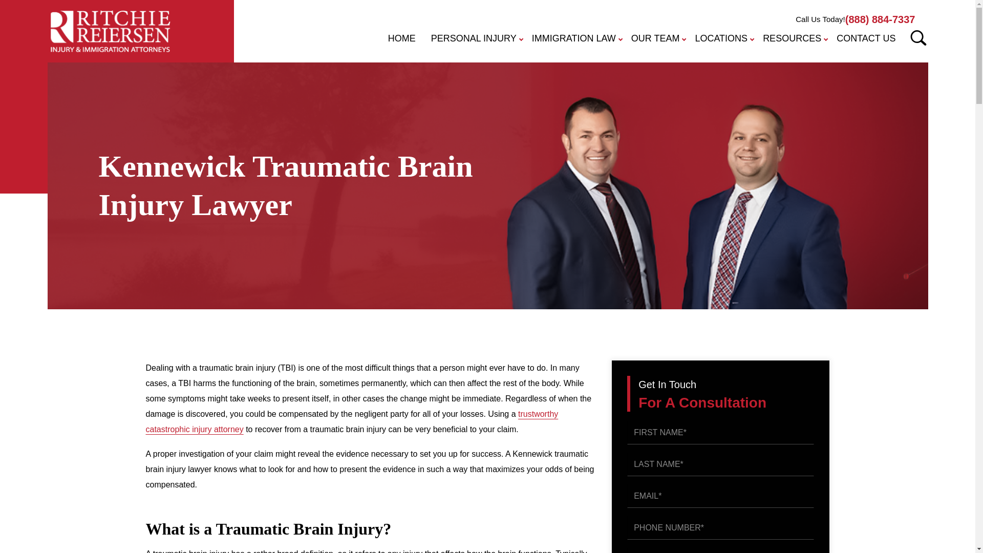 This screenshot has height=553, width=983. What do you see at coordinates (918, 37) in the screenshot?
I see `Search` at bounding box center [918, 37].